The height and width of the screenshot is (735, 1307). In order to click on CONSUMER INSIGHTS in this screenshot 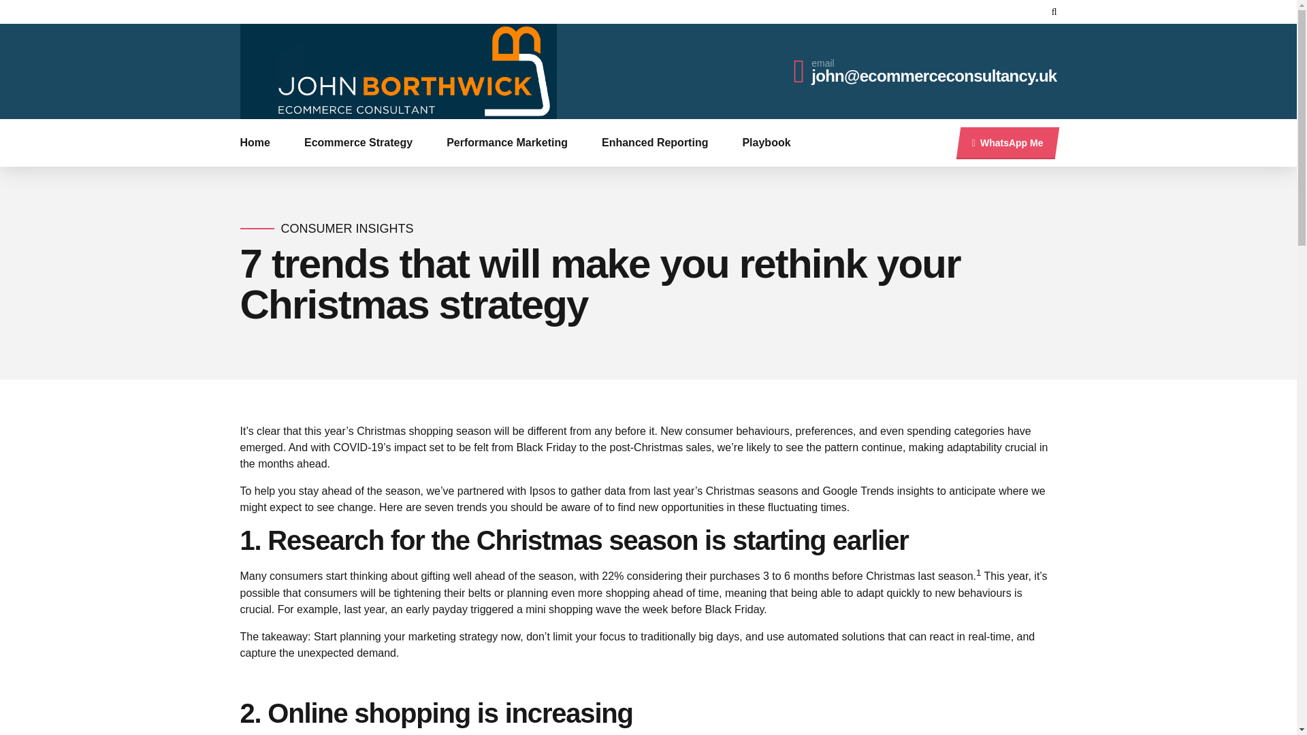, I will do `click(346, 229)`.